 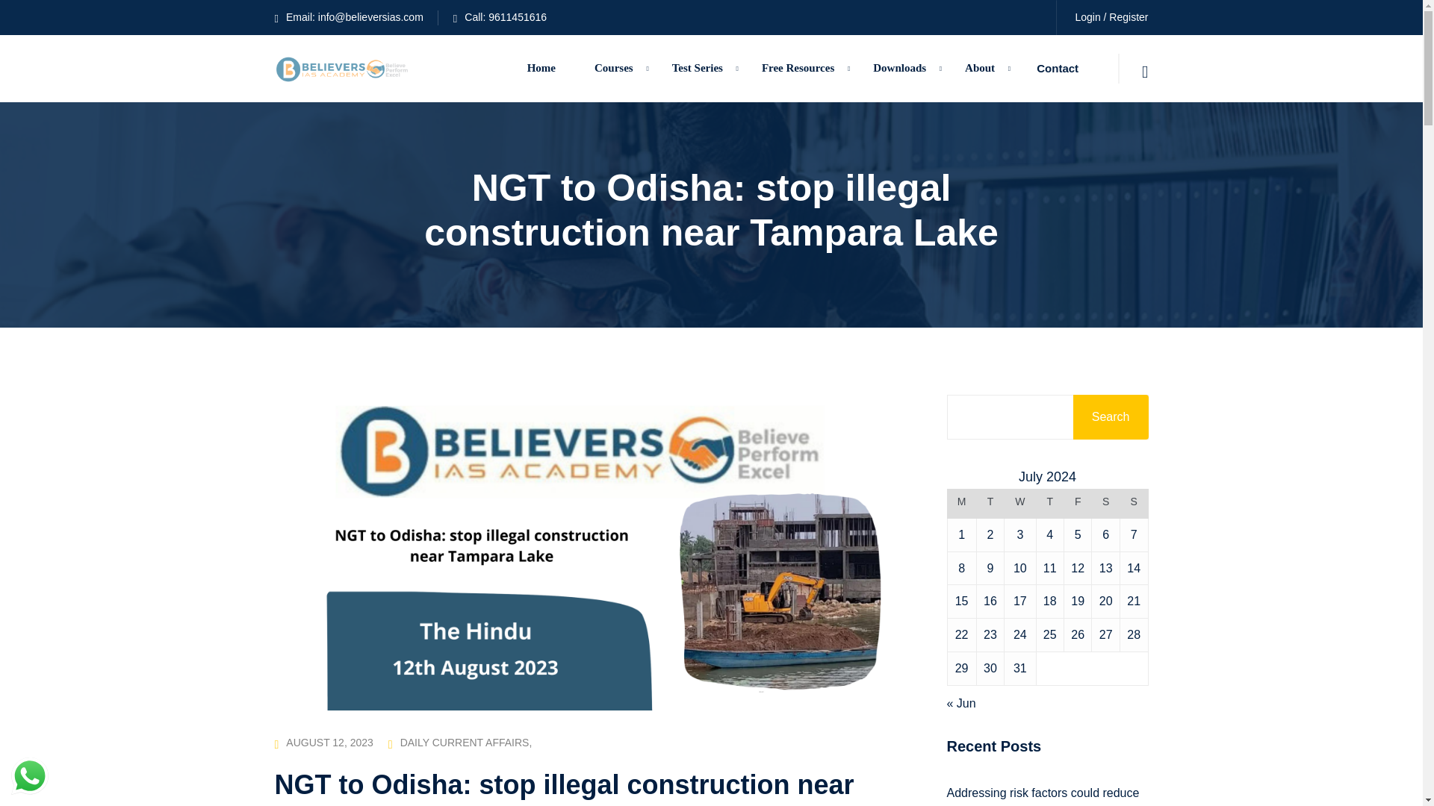 What do you see at coordinates (698, 69) in the screenshot?
I see `Test Series` at bounding box center [698, 69].